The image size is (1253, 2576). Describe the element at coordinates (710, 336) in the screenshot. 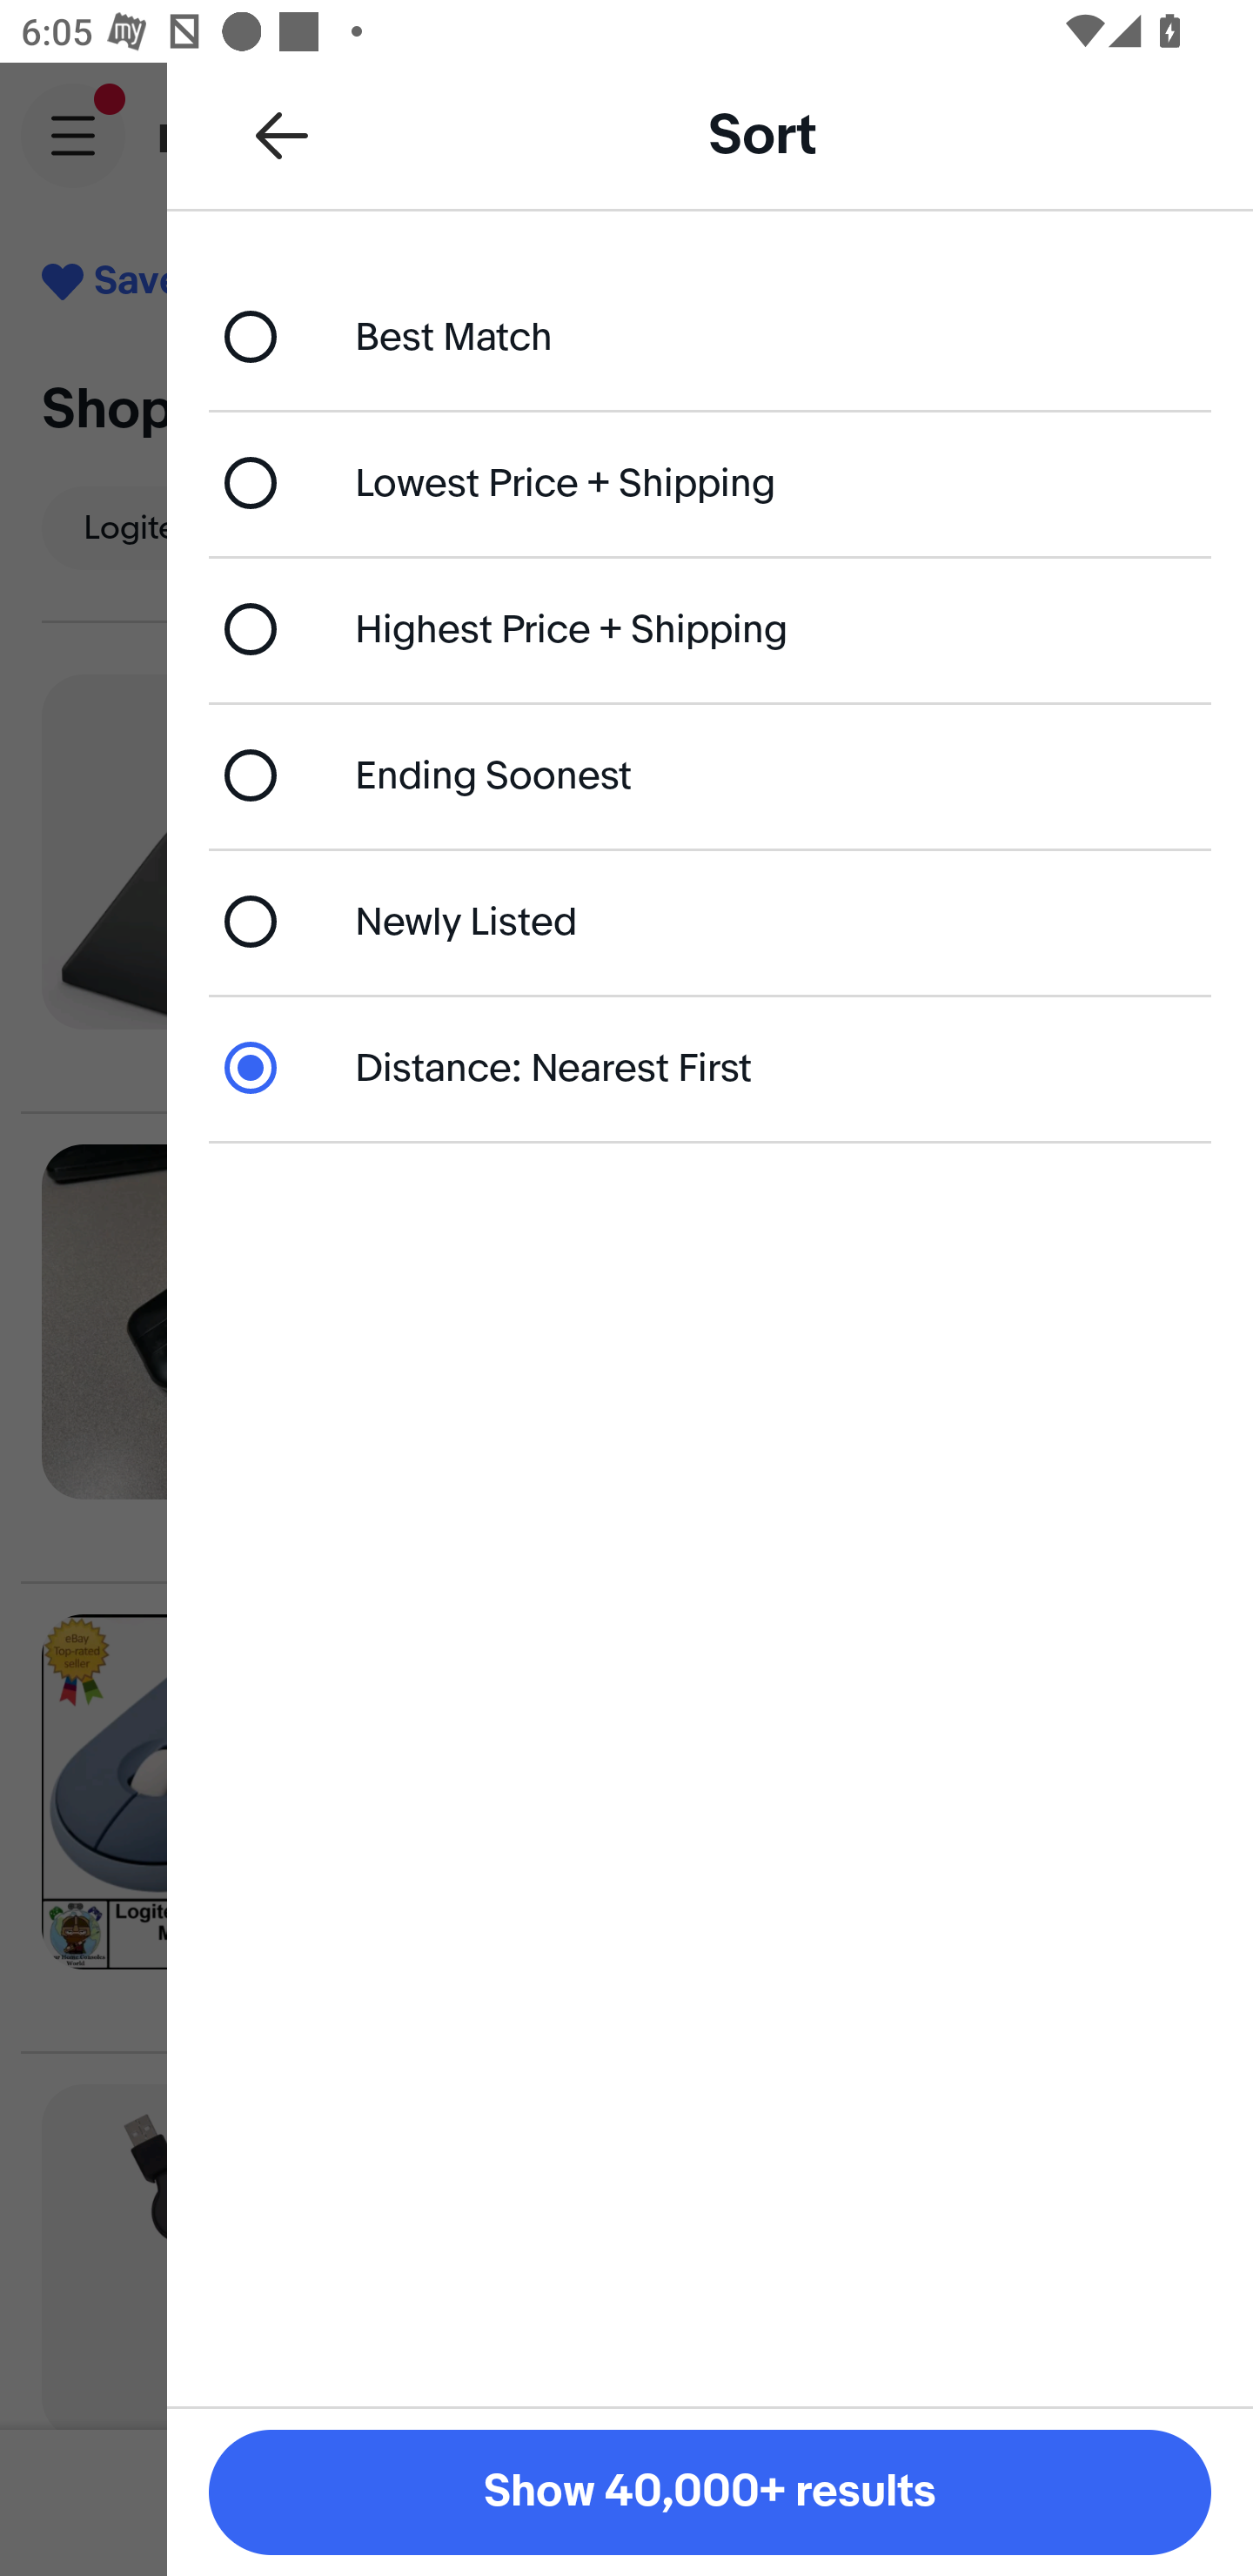

I see `Best Match` at that location.